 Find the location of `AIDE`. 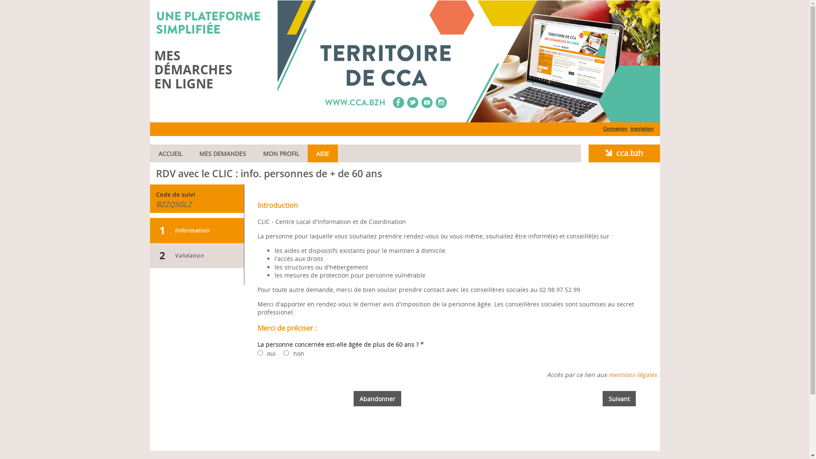

AIDE is located at coordinates (323, 153).